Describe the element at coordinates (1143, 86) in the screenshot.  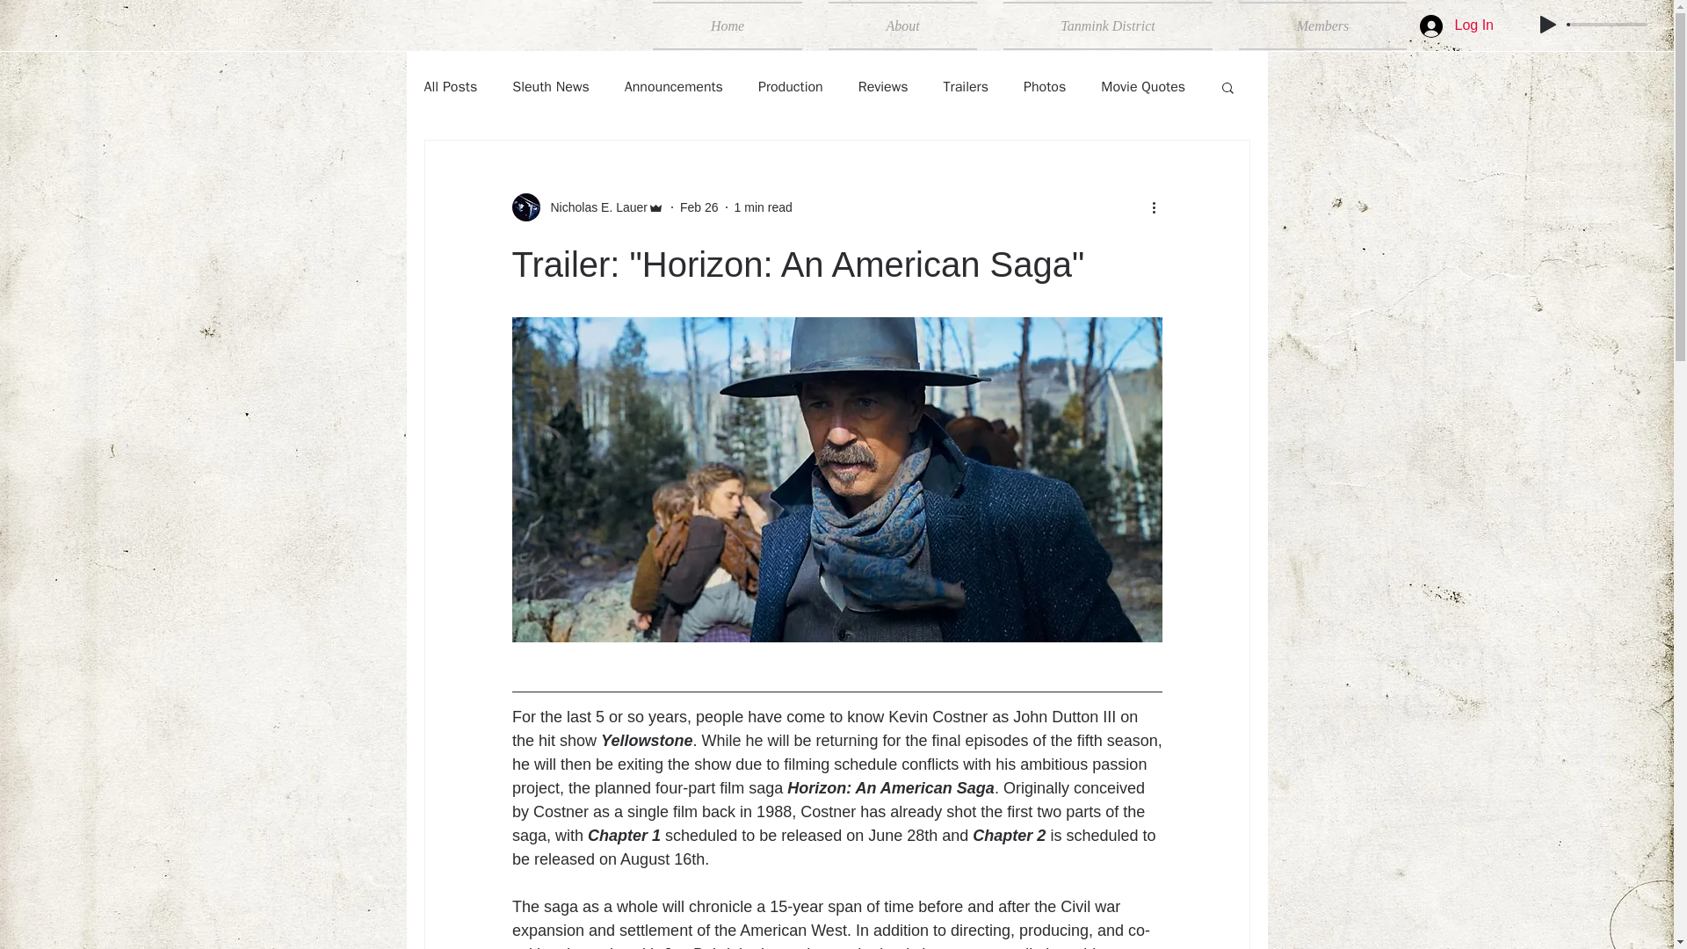
I see `Movie Quotes` at that location.